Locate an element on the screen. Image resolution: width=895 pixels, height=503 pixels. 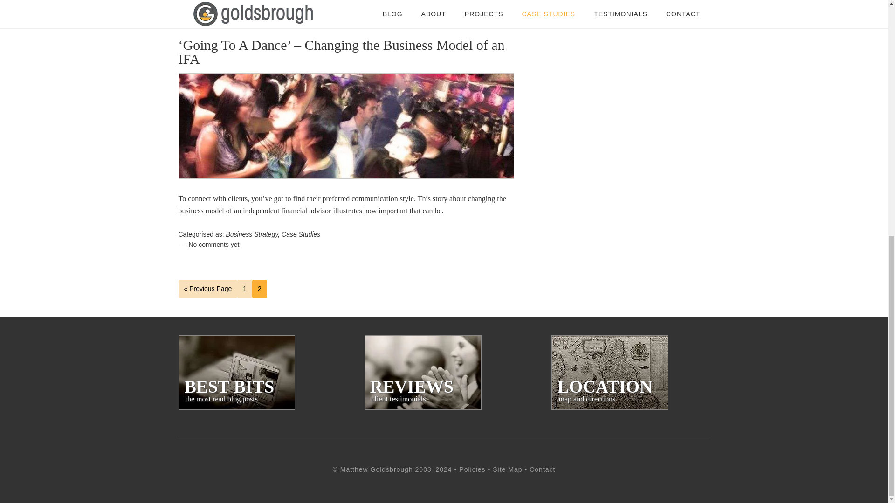
Site Map is located at coordinates (213, 245).